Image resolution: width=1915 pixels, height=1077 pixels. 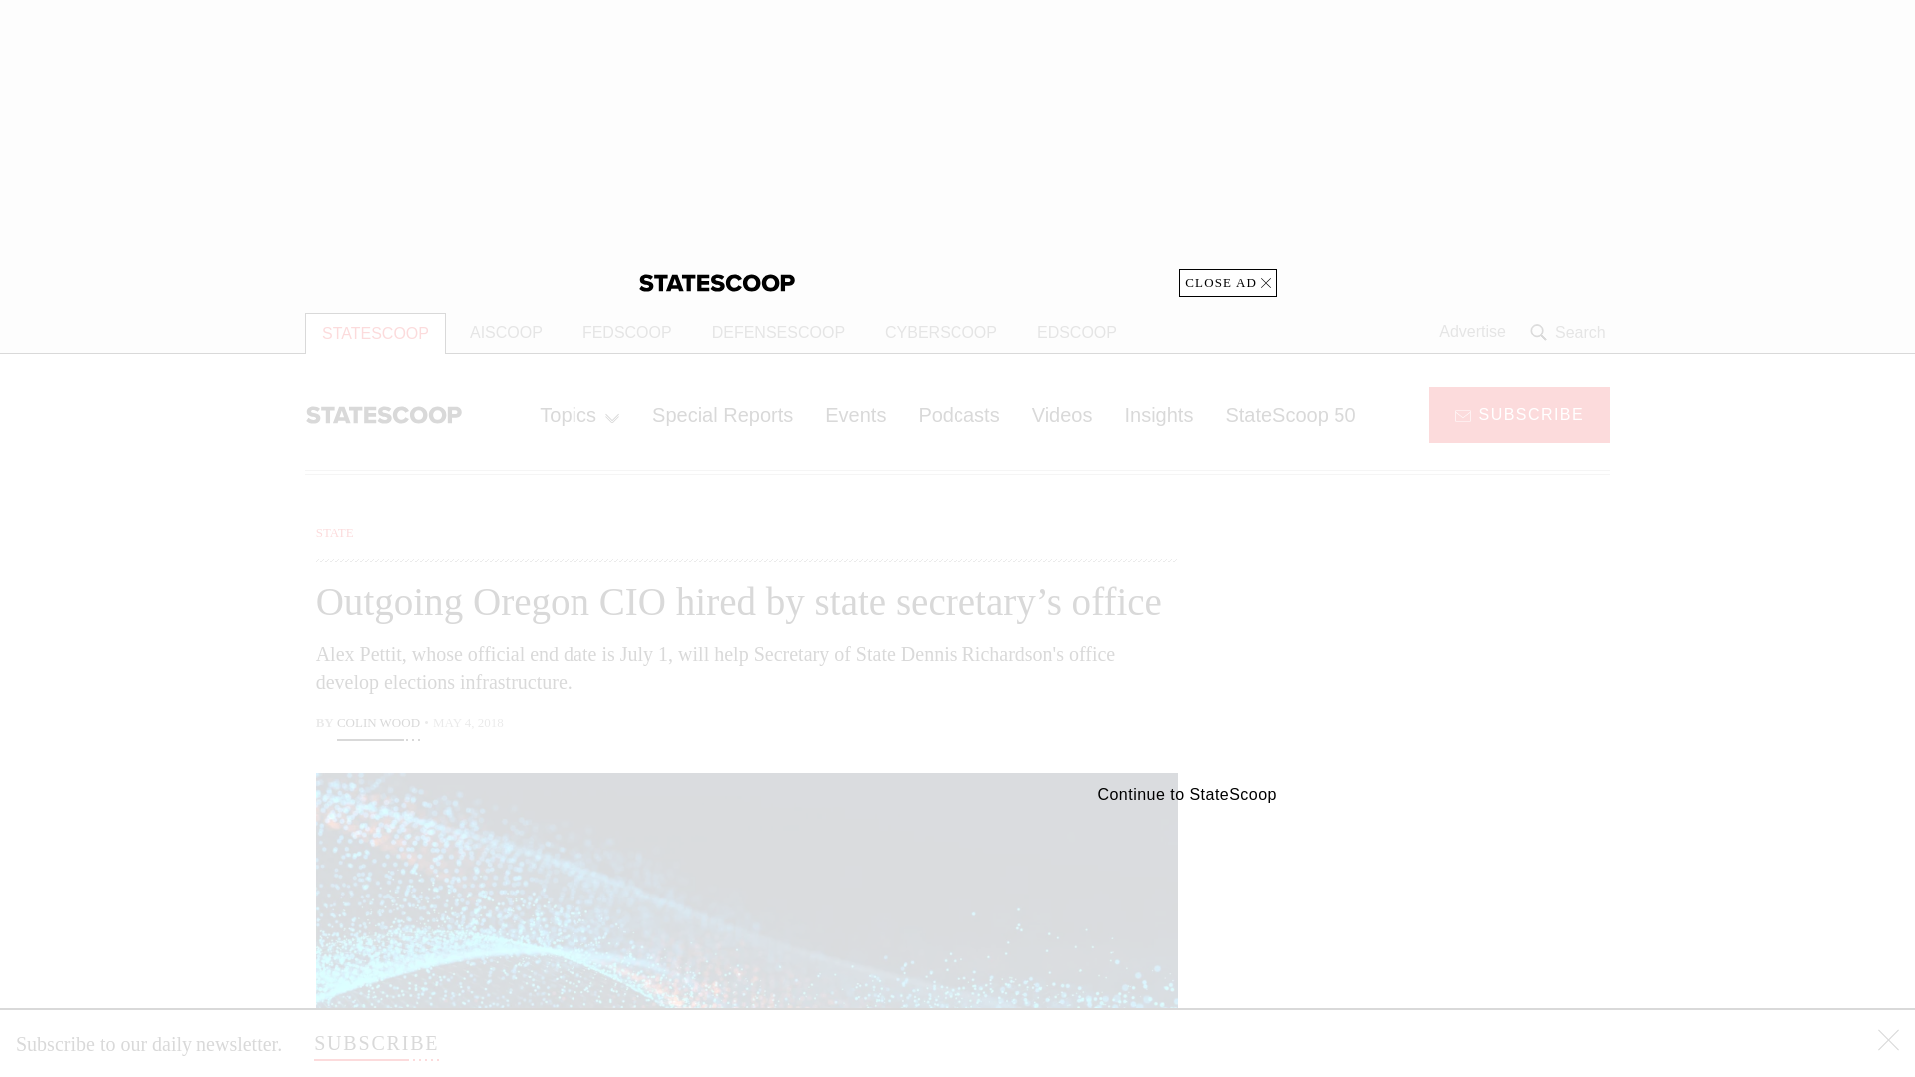 What do you see at coordinates (1062, 414) in the screenshot?
I see `Videos` at bounding box center [1062, 414].